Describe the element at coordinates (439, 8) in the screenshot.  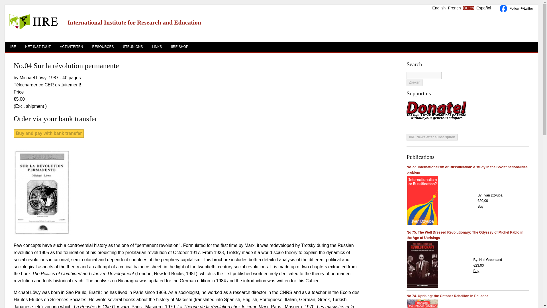
I see `Choose your language` at that location.